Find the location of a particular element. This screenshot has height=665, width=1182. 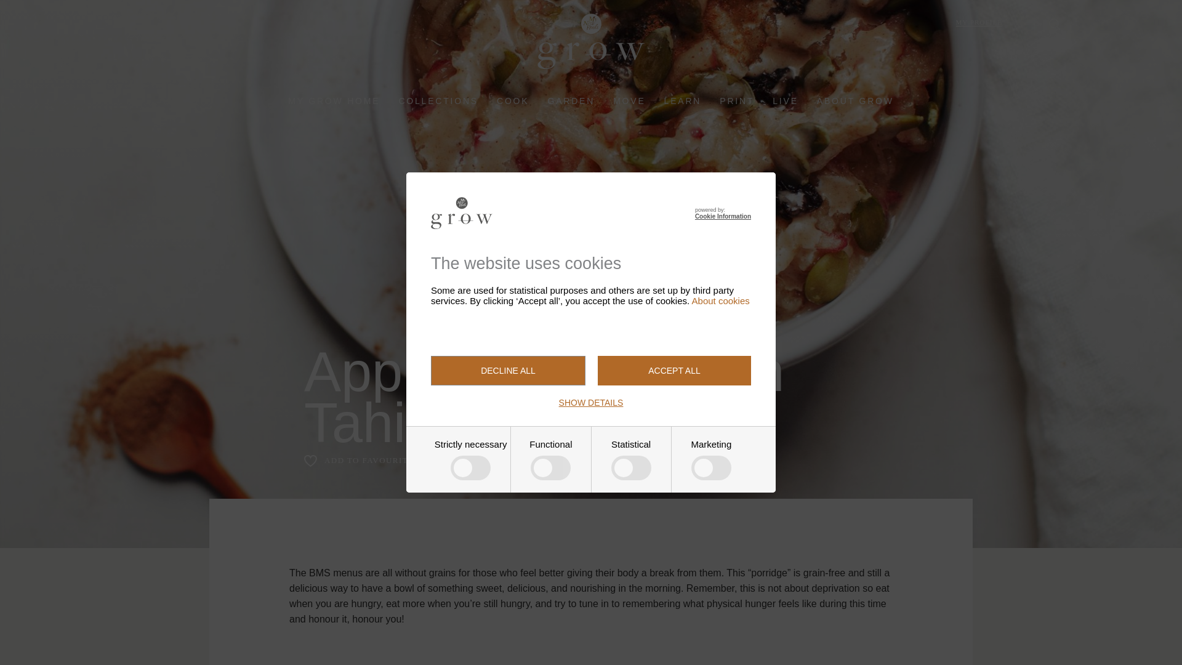

DECLINE ALL is located at coordinates (508, 371).